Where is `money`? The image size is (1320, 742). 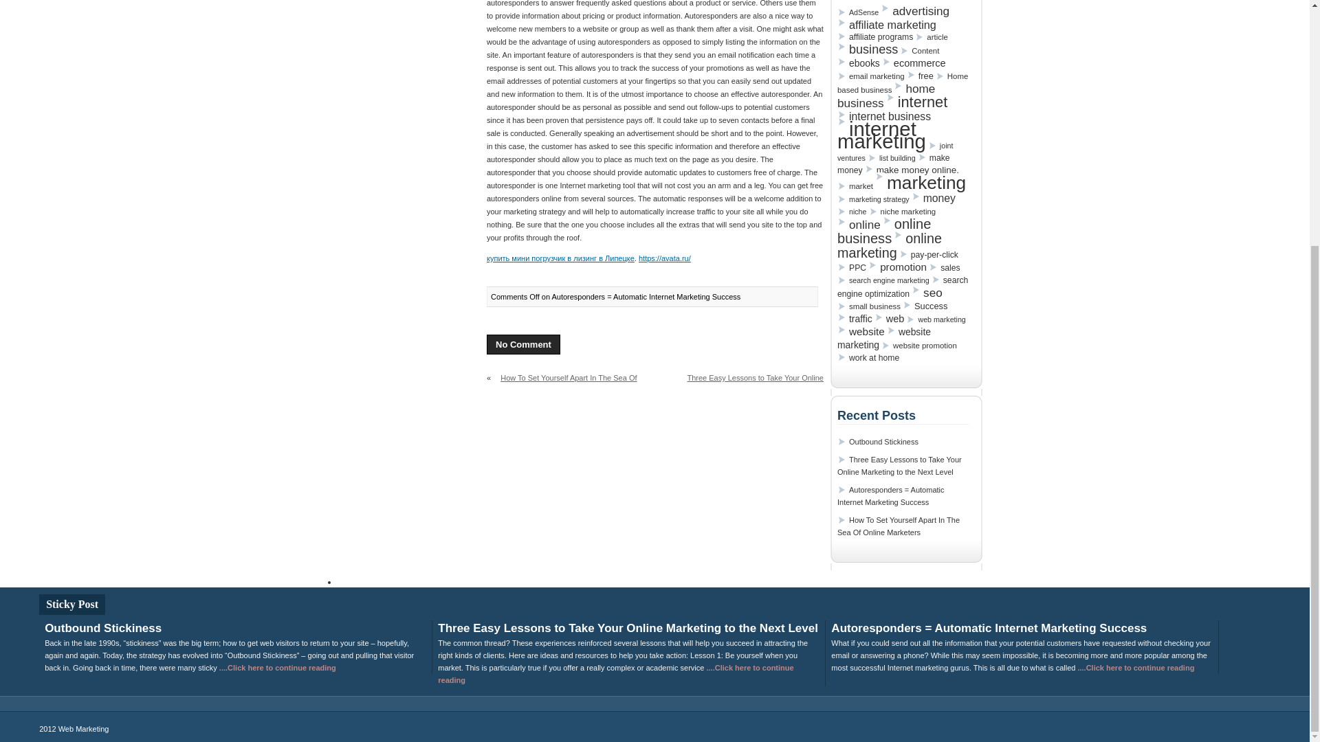 money is located at coordinates (934, 198).